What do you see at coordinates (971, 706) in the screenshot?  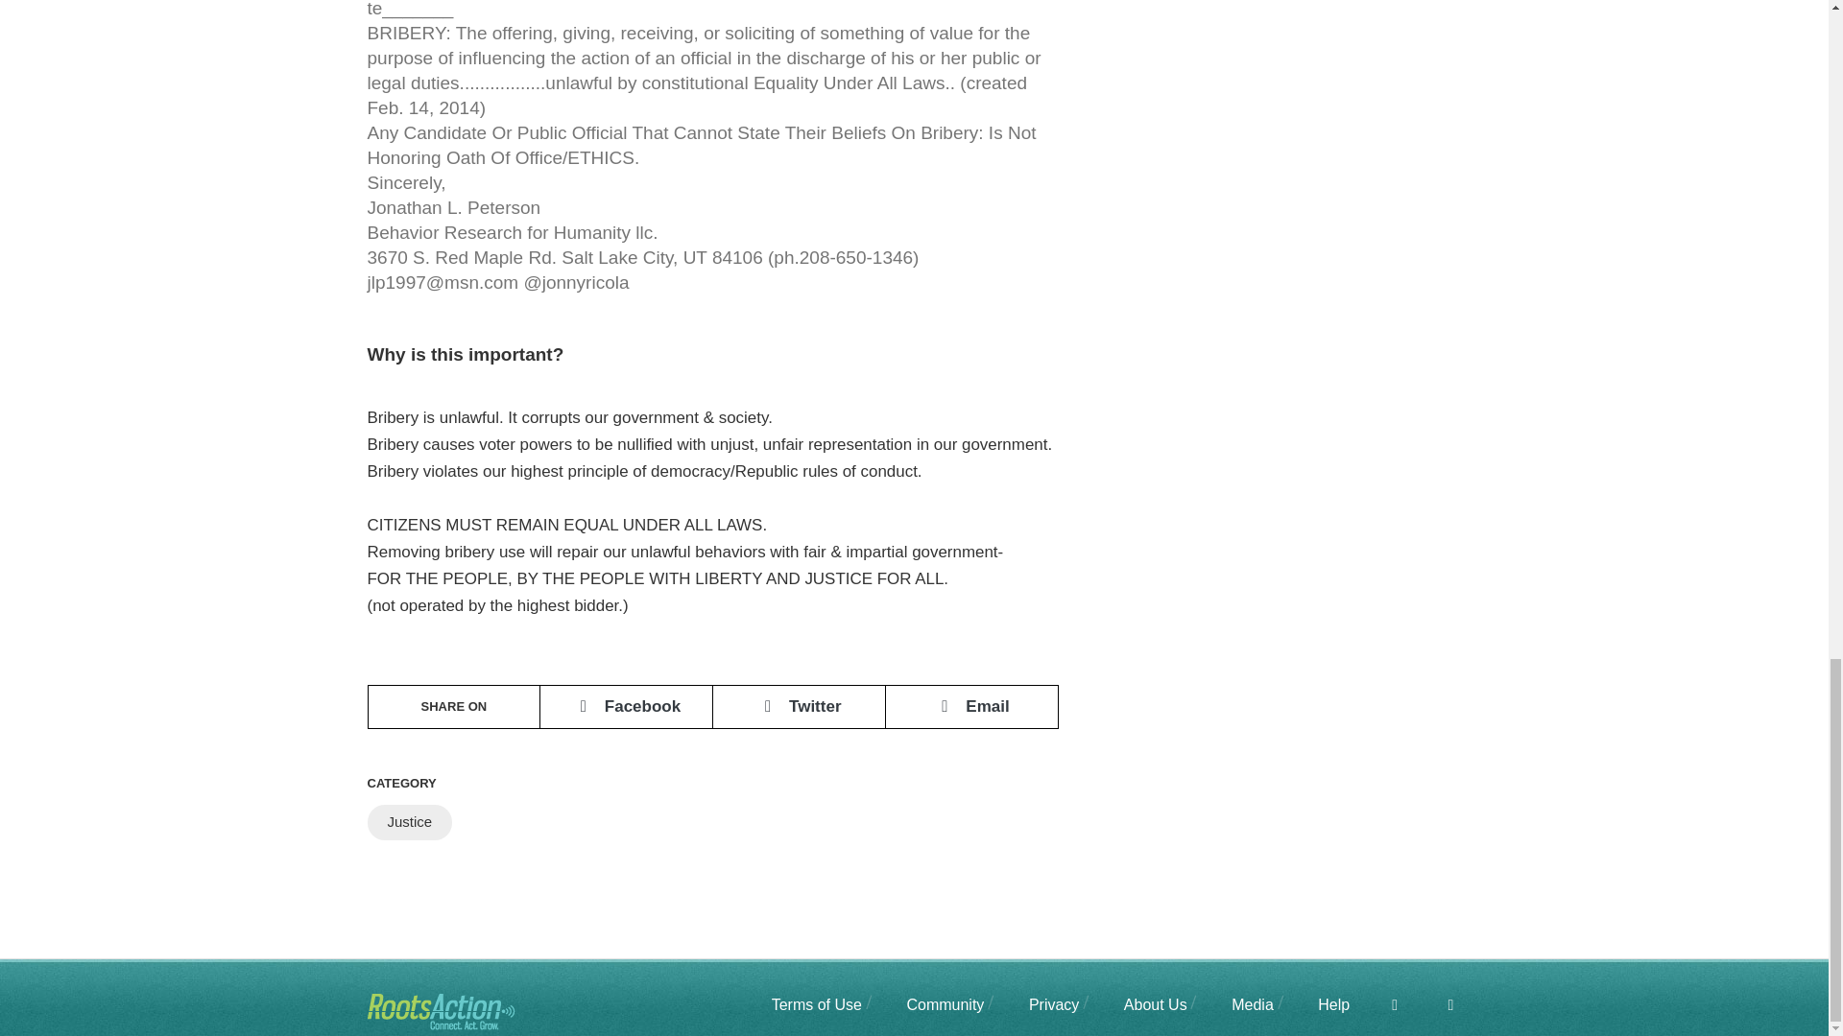 I see `Share via Email` at bounding box center [971, 706].